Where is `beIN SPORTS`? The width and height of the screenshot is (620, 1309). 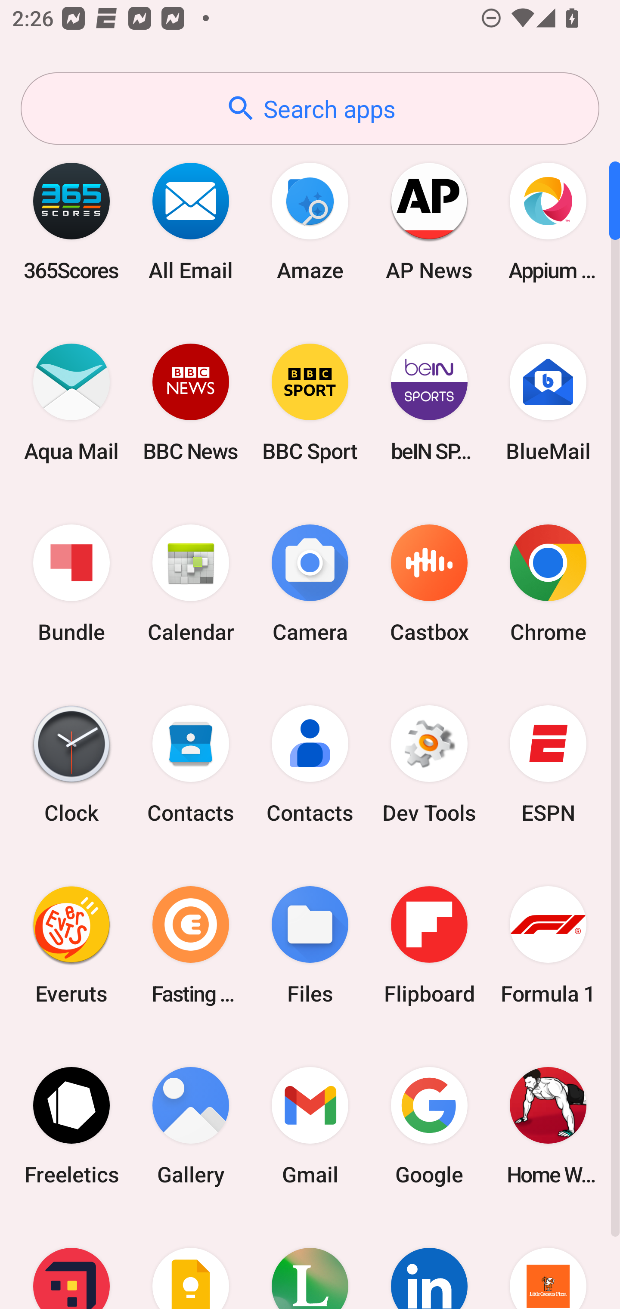 beIN SPORTS is located at coordinates (429, 402).